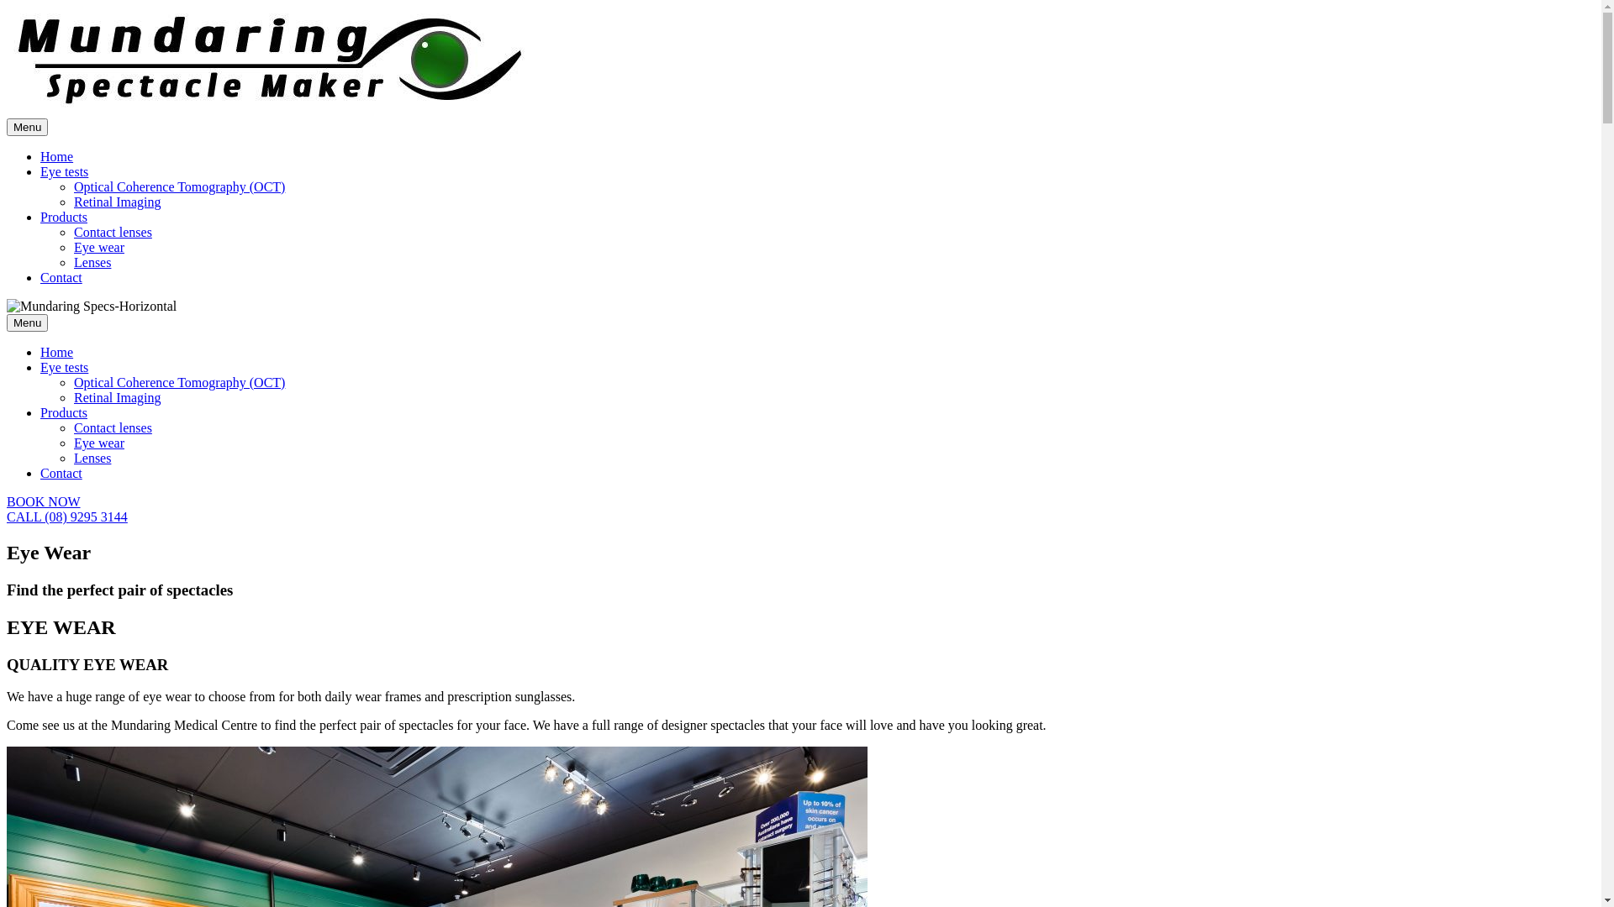 The image size is (1614, 907). I want to click on Lenses, so click(92, 459).